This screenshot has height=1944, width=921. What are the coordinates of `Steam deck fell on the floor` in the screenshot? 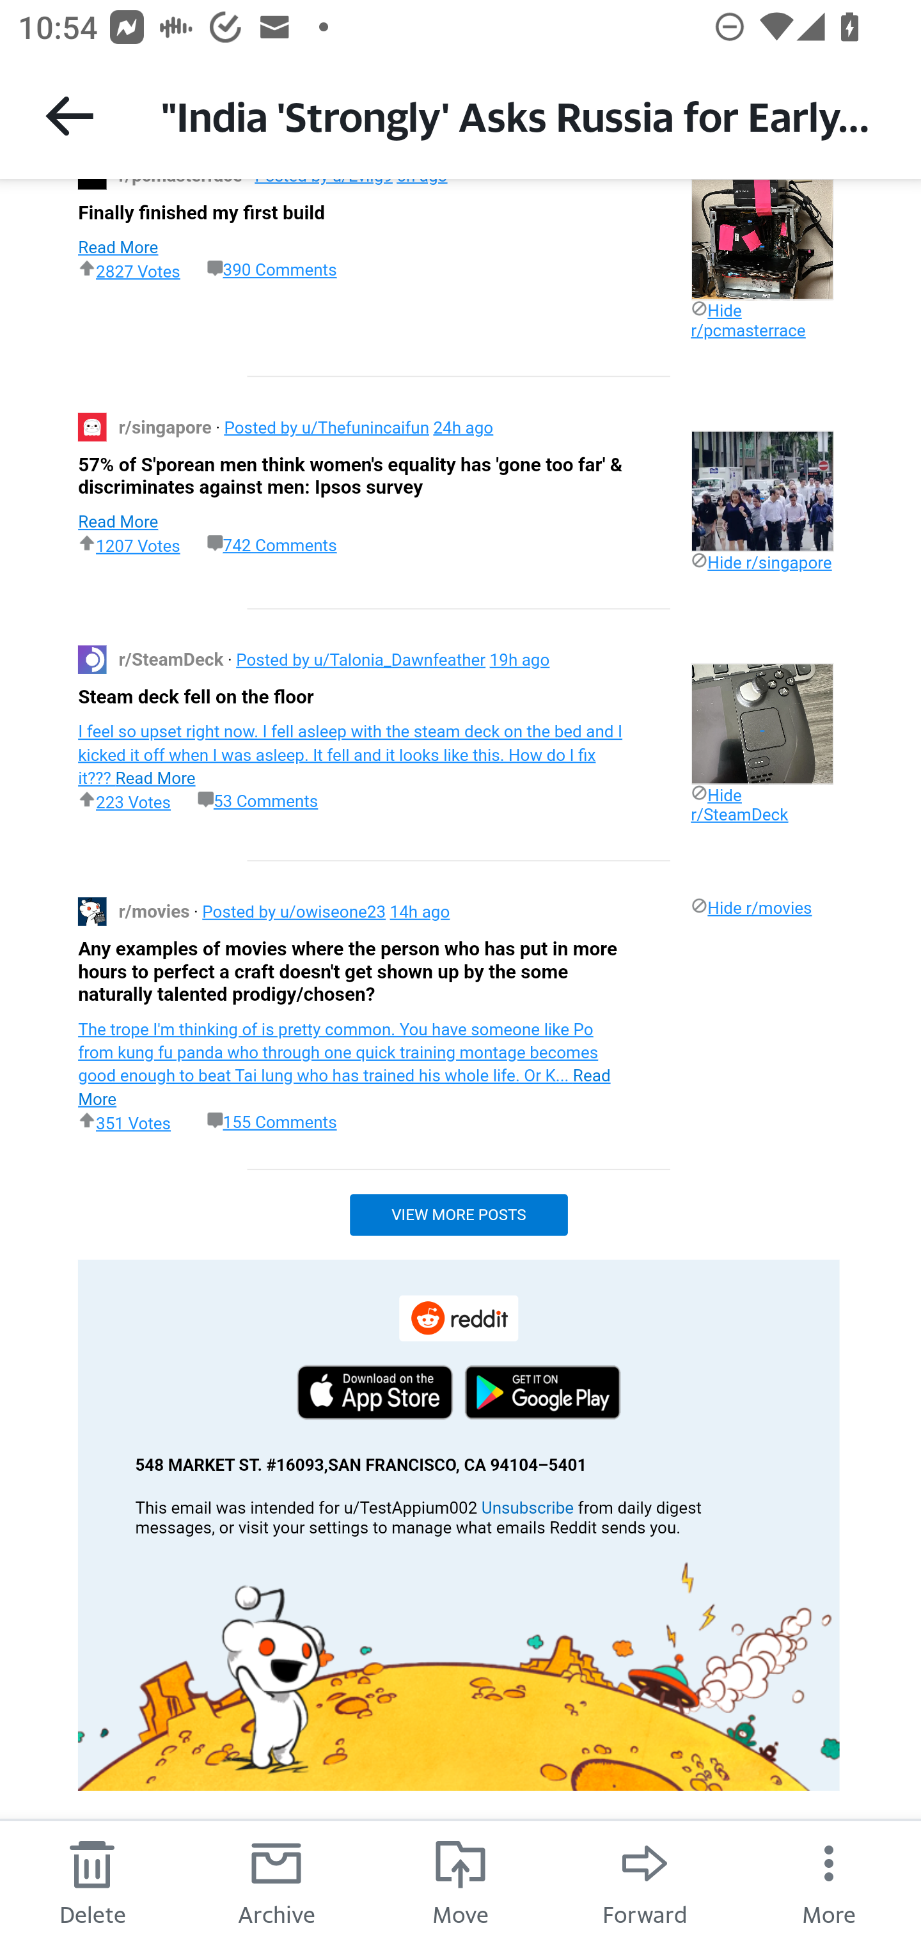 It's located at (196, 696).